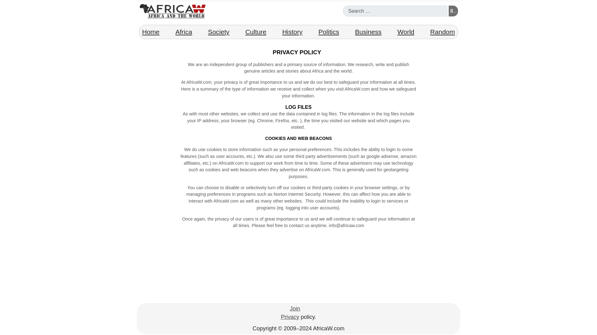 This screenshot has width=597, height=335. I want to click on Join, so click(295, 309).